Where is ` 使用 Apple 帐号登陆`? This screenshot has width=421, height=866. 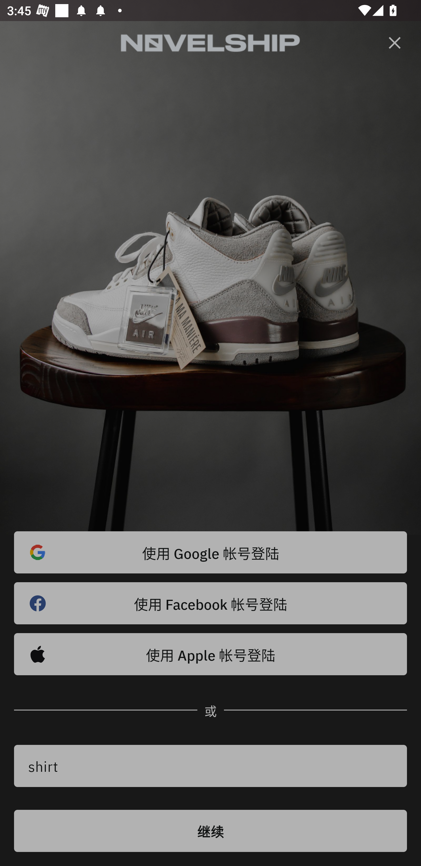  使用 Apple 帐号登陆 is located at coordinates (210, 654).